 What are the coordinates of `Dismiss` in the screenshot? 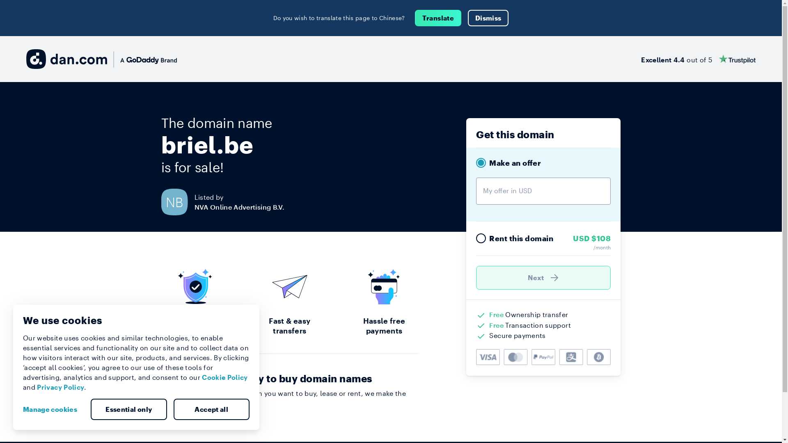 It's located at (488, 18).